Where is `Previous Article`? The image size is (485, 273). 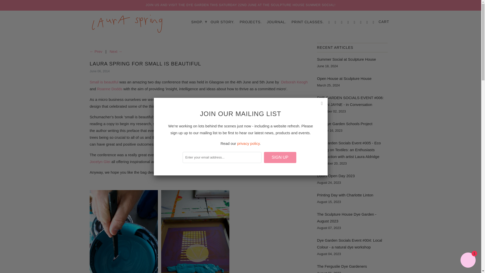 Previous Article is located at coordinates (96, 51).